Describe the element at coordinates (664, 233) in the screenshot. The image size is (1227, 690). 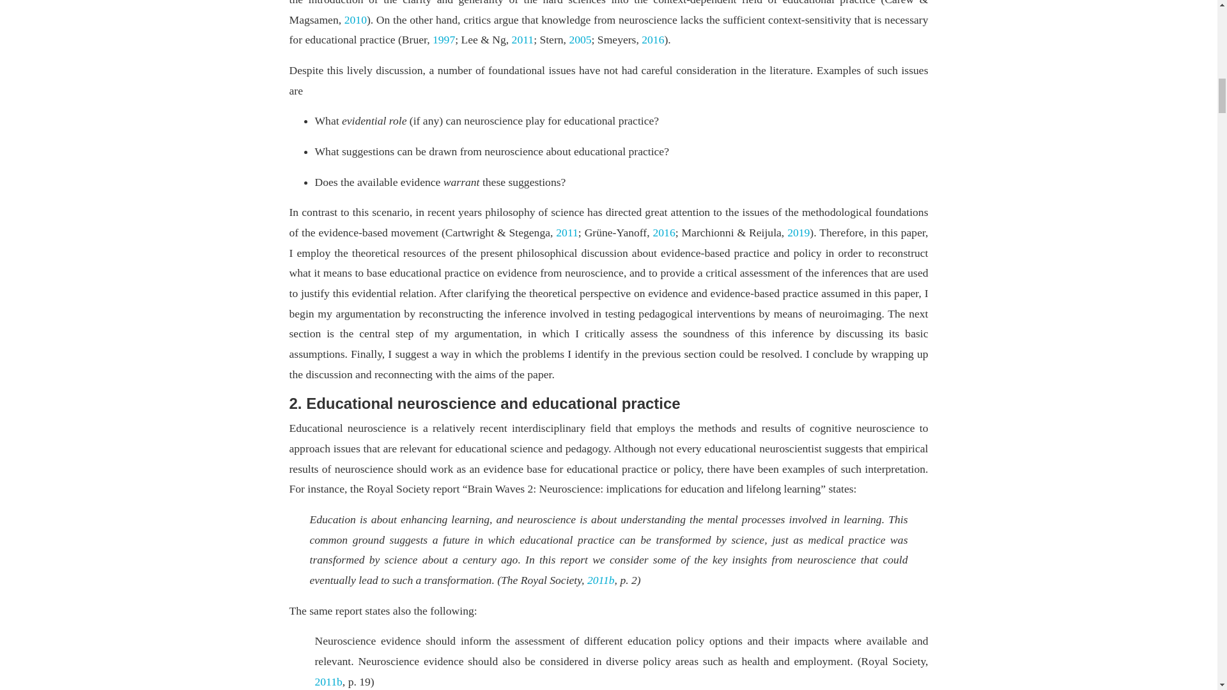
I see `2016` at that location.